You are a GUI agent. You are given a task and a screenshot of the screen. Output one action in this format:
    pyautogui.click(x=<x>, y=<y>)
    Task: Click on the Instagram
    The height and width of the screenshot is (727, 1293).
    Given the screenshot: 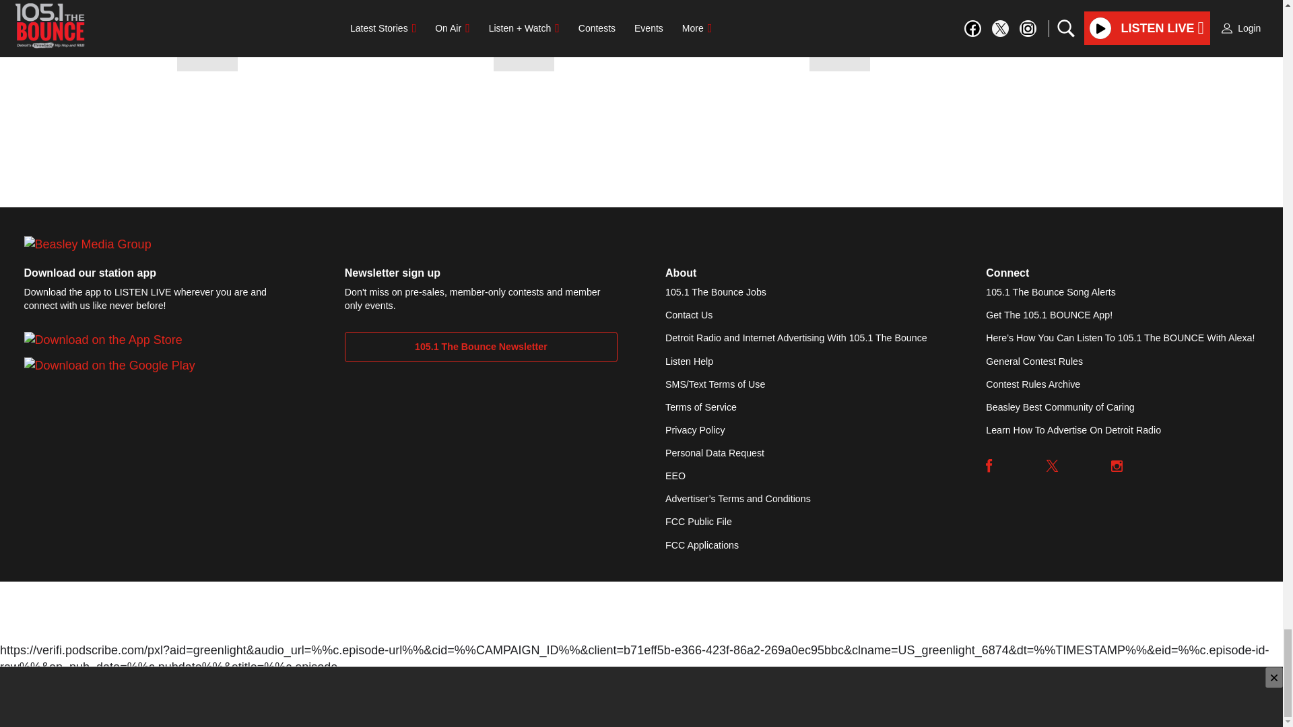 What is the action you would take?
    pyautogui.click(x=1117, y=465)
    